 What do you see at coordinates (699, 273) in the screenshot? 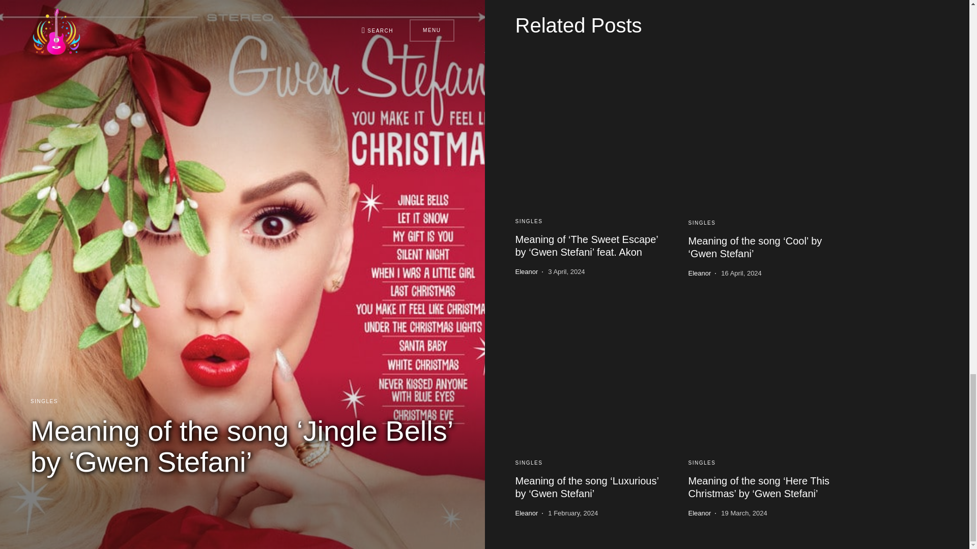
I see `View all posts by Eleanor` at bounding box center [699, 273].